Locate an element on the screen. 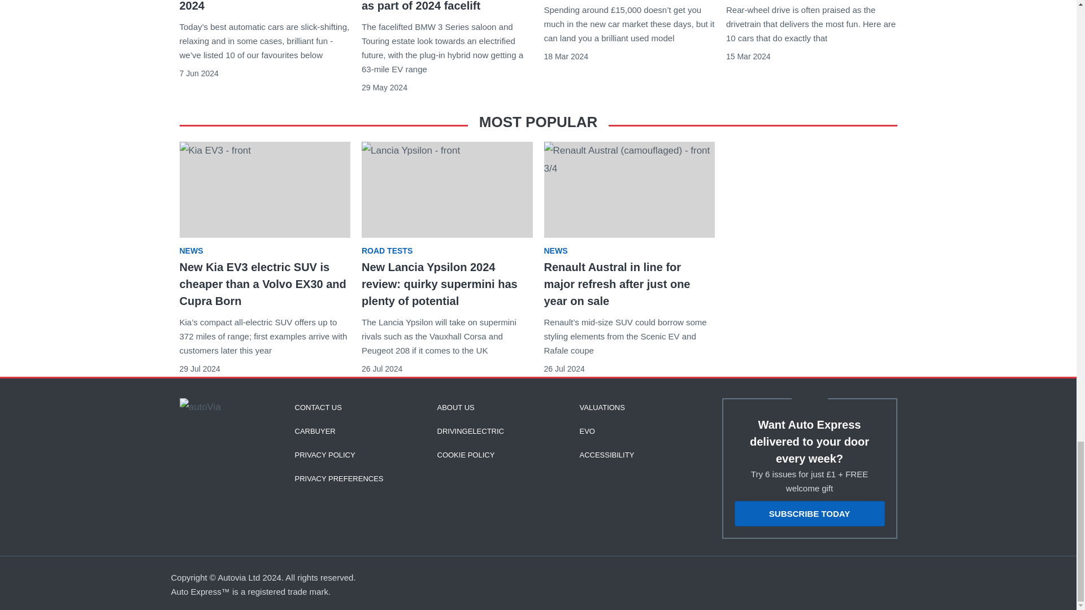 This screenshot has width=1085, height=610. SUBSCRIBE TODAY is located at coordinates (809, 513).